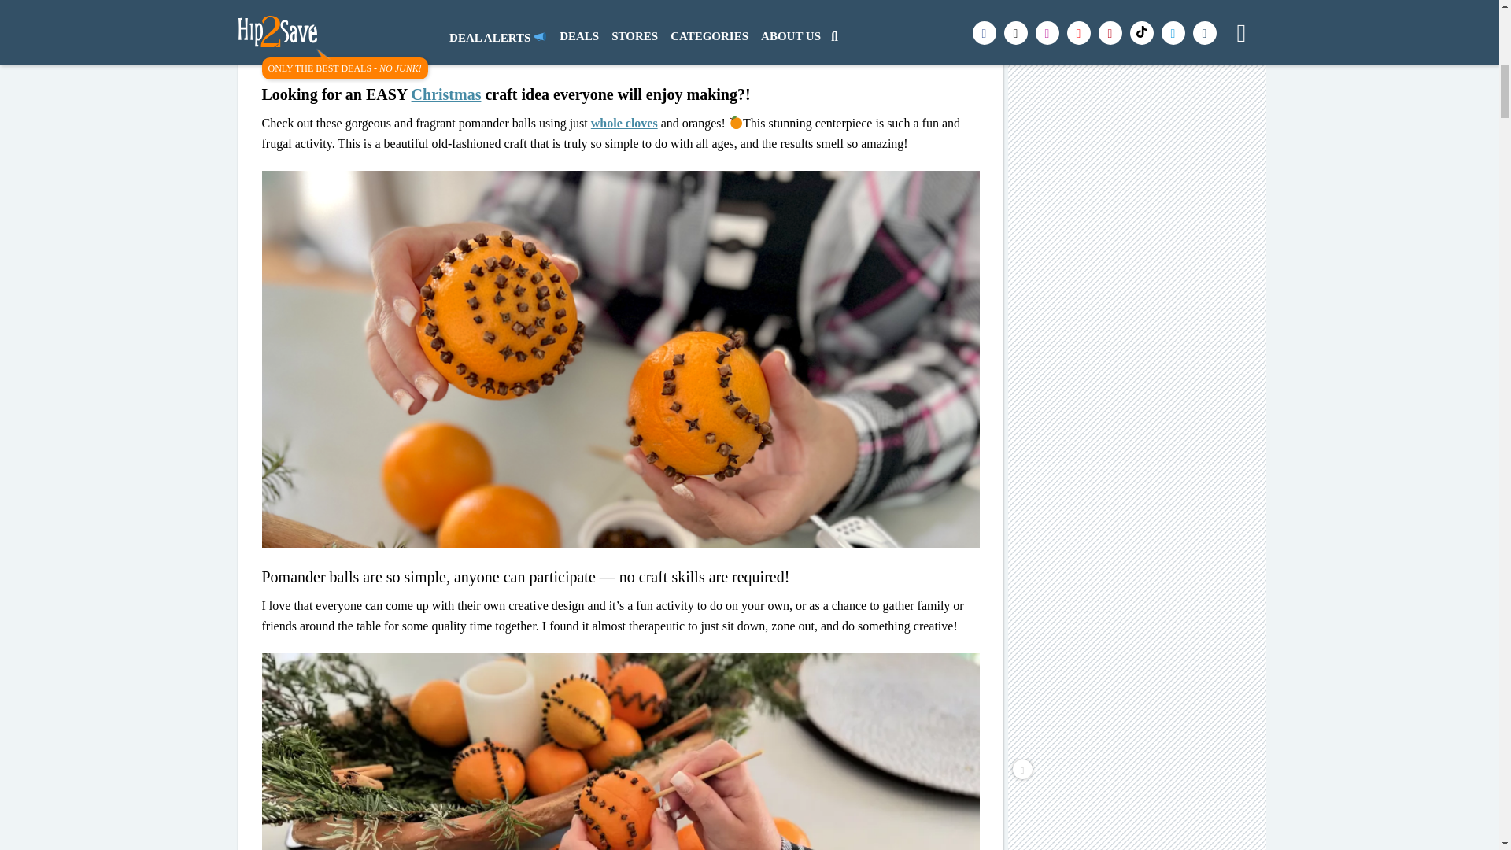  I want to click on whole cloves, so click(623, 123).